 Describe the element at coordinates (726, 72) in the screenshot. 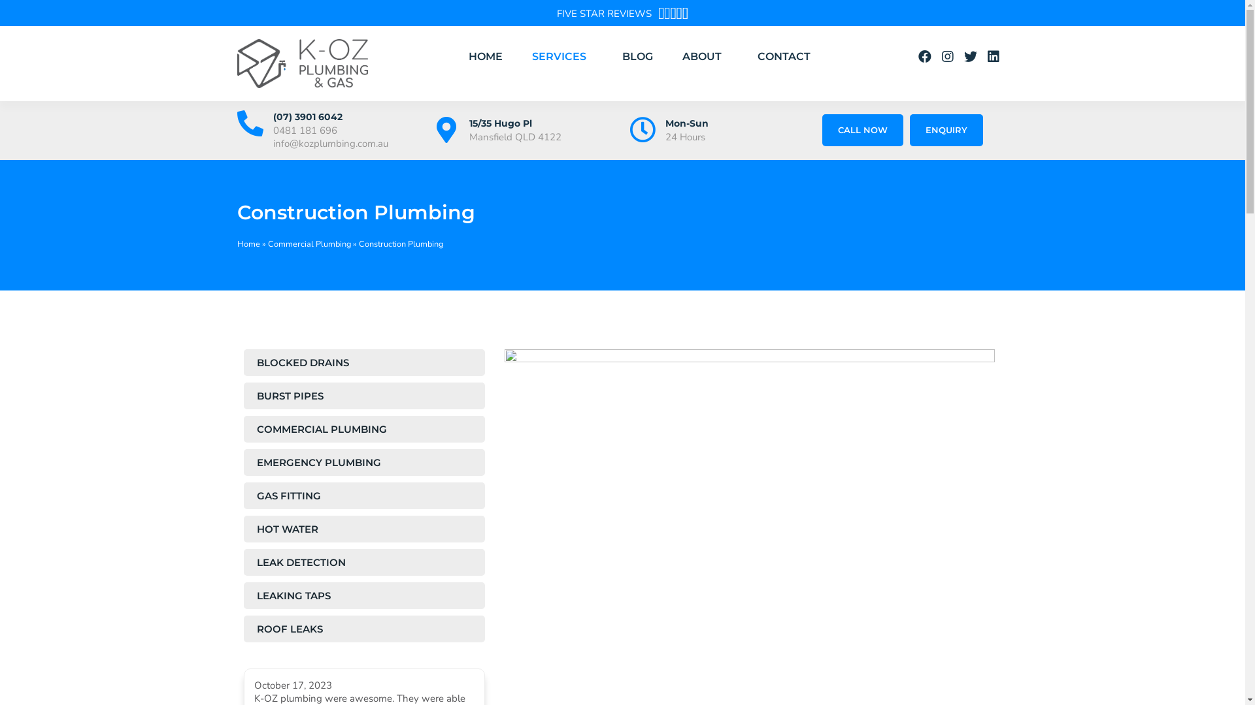

I see `CONTACT` at that location.